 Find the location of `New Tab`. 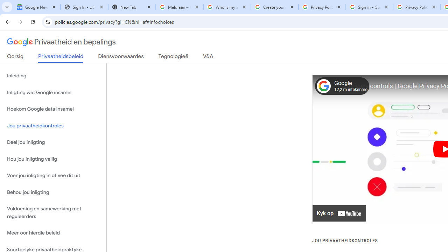

New Tab is located at coordinates (132, 7).